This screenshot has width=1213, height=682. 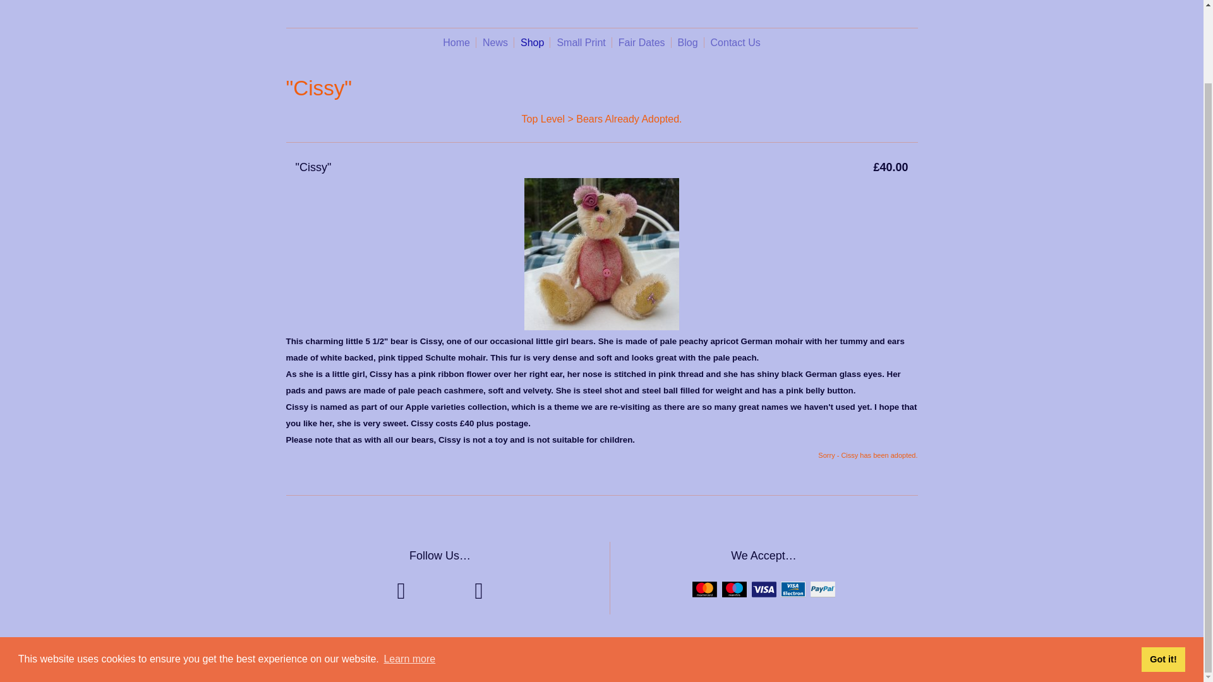 What do you see at coordinates (735, 42) in the screenshot?
I see `Contact Us` at bounding box center [735, 42].